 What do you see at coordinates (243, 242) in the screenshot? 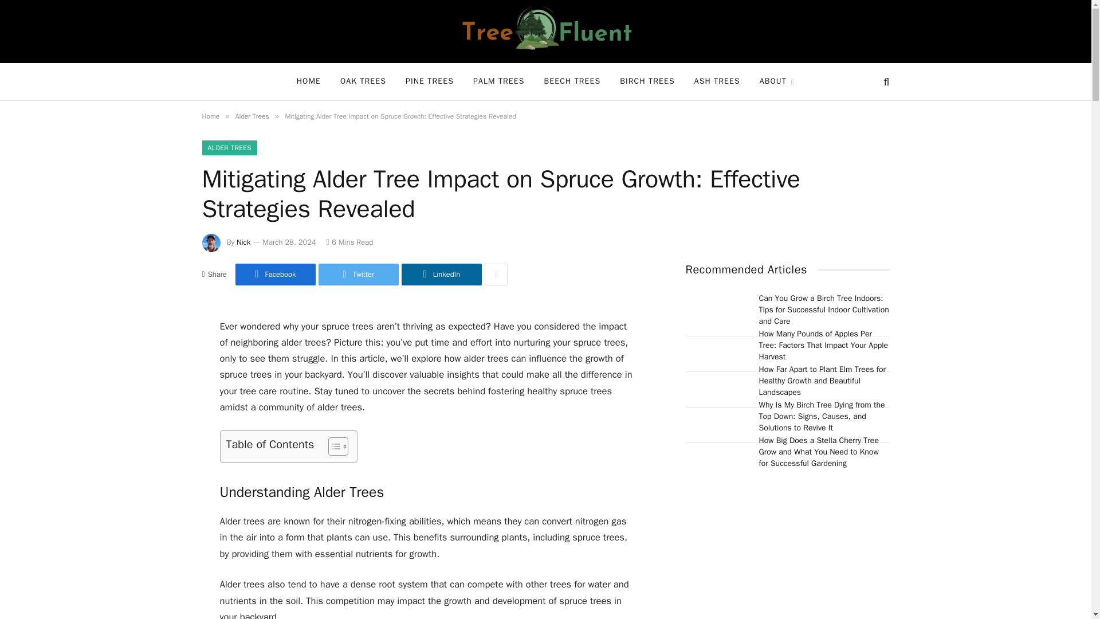
I see `Nick` at bounding box center [243, 242].